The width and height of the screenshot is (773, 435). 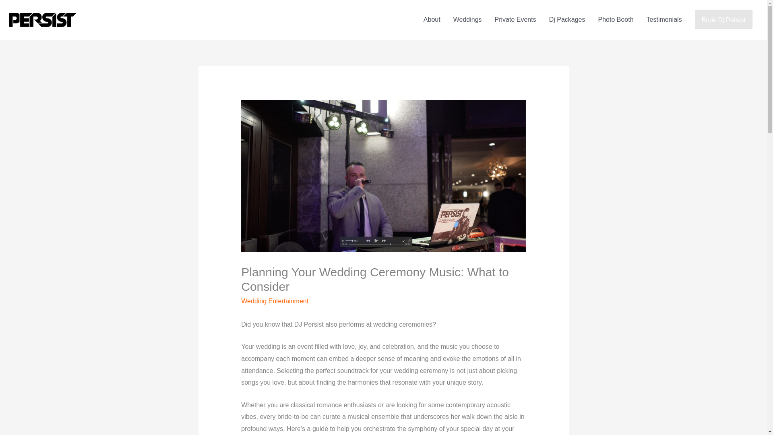 What do you see at coordinates (275, 301) in the screenshot?
I see `Wedding Entertainment` at bounding box center [275, 301].